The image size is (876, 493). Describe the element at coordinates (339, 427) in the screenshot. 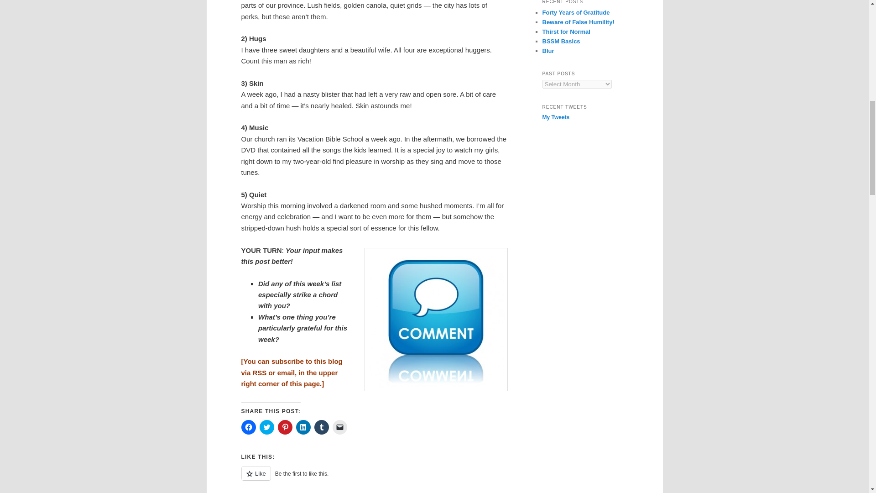

I see `Click to email a link to a friend` at that location.